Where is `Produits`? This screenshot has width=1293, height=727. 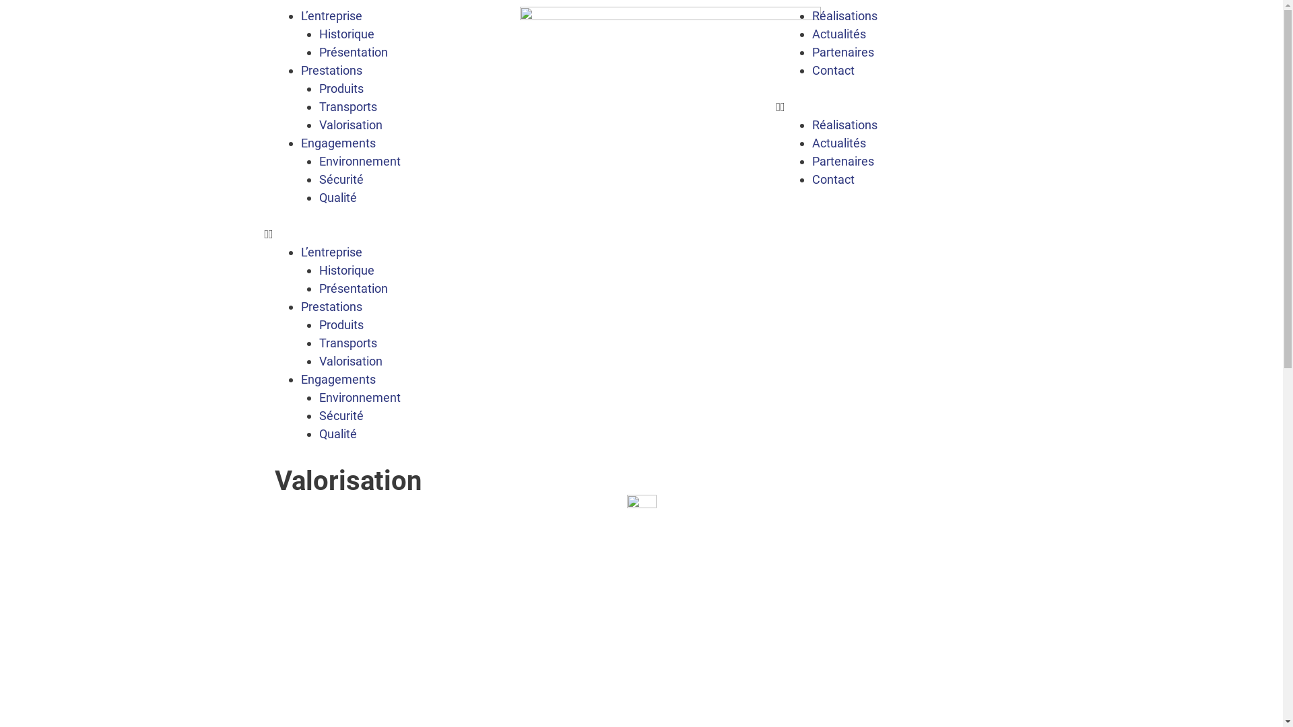
Produits is located at coordinates (341, 324).